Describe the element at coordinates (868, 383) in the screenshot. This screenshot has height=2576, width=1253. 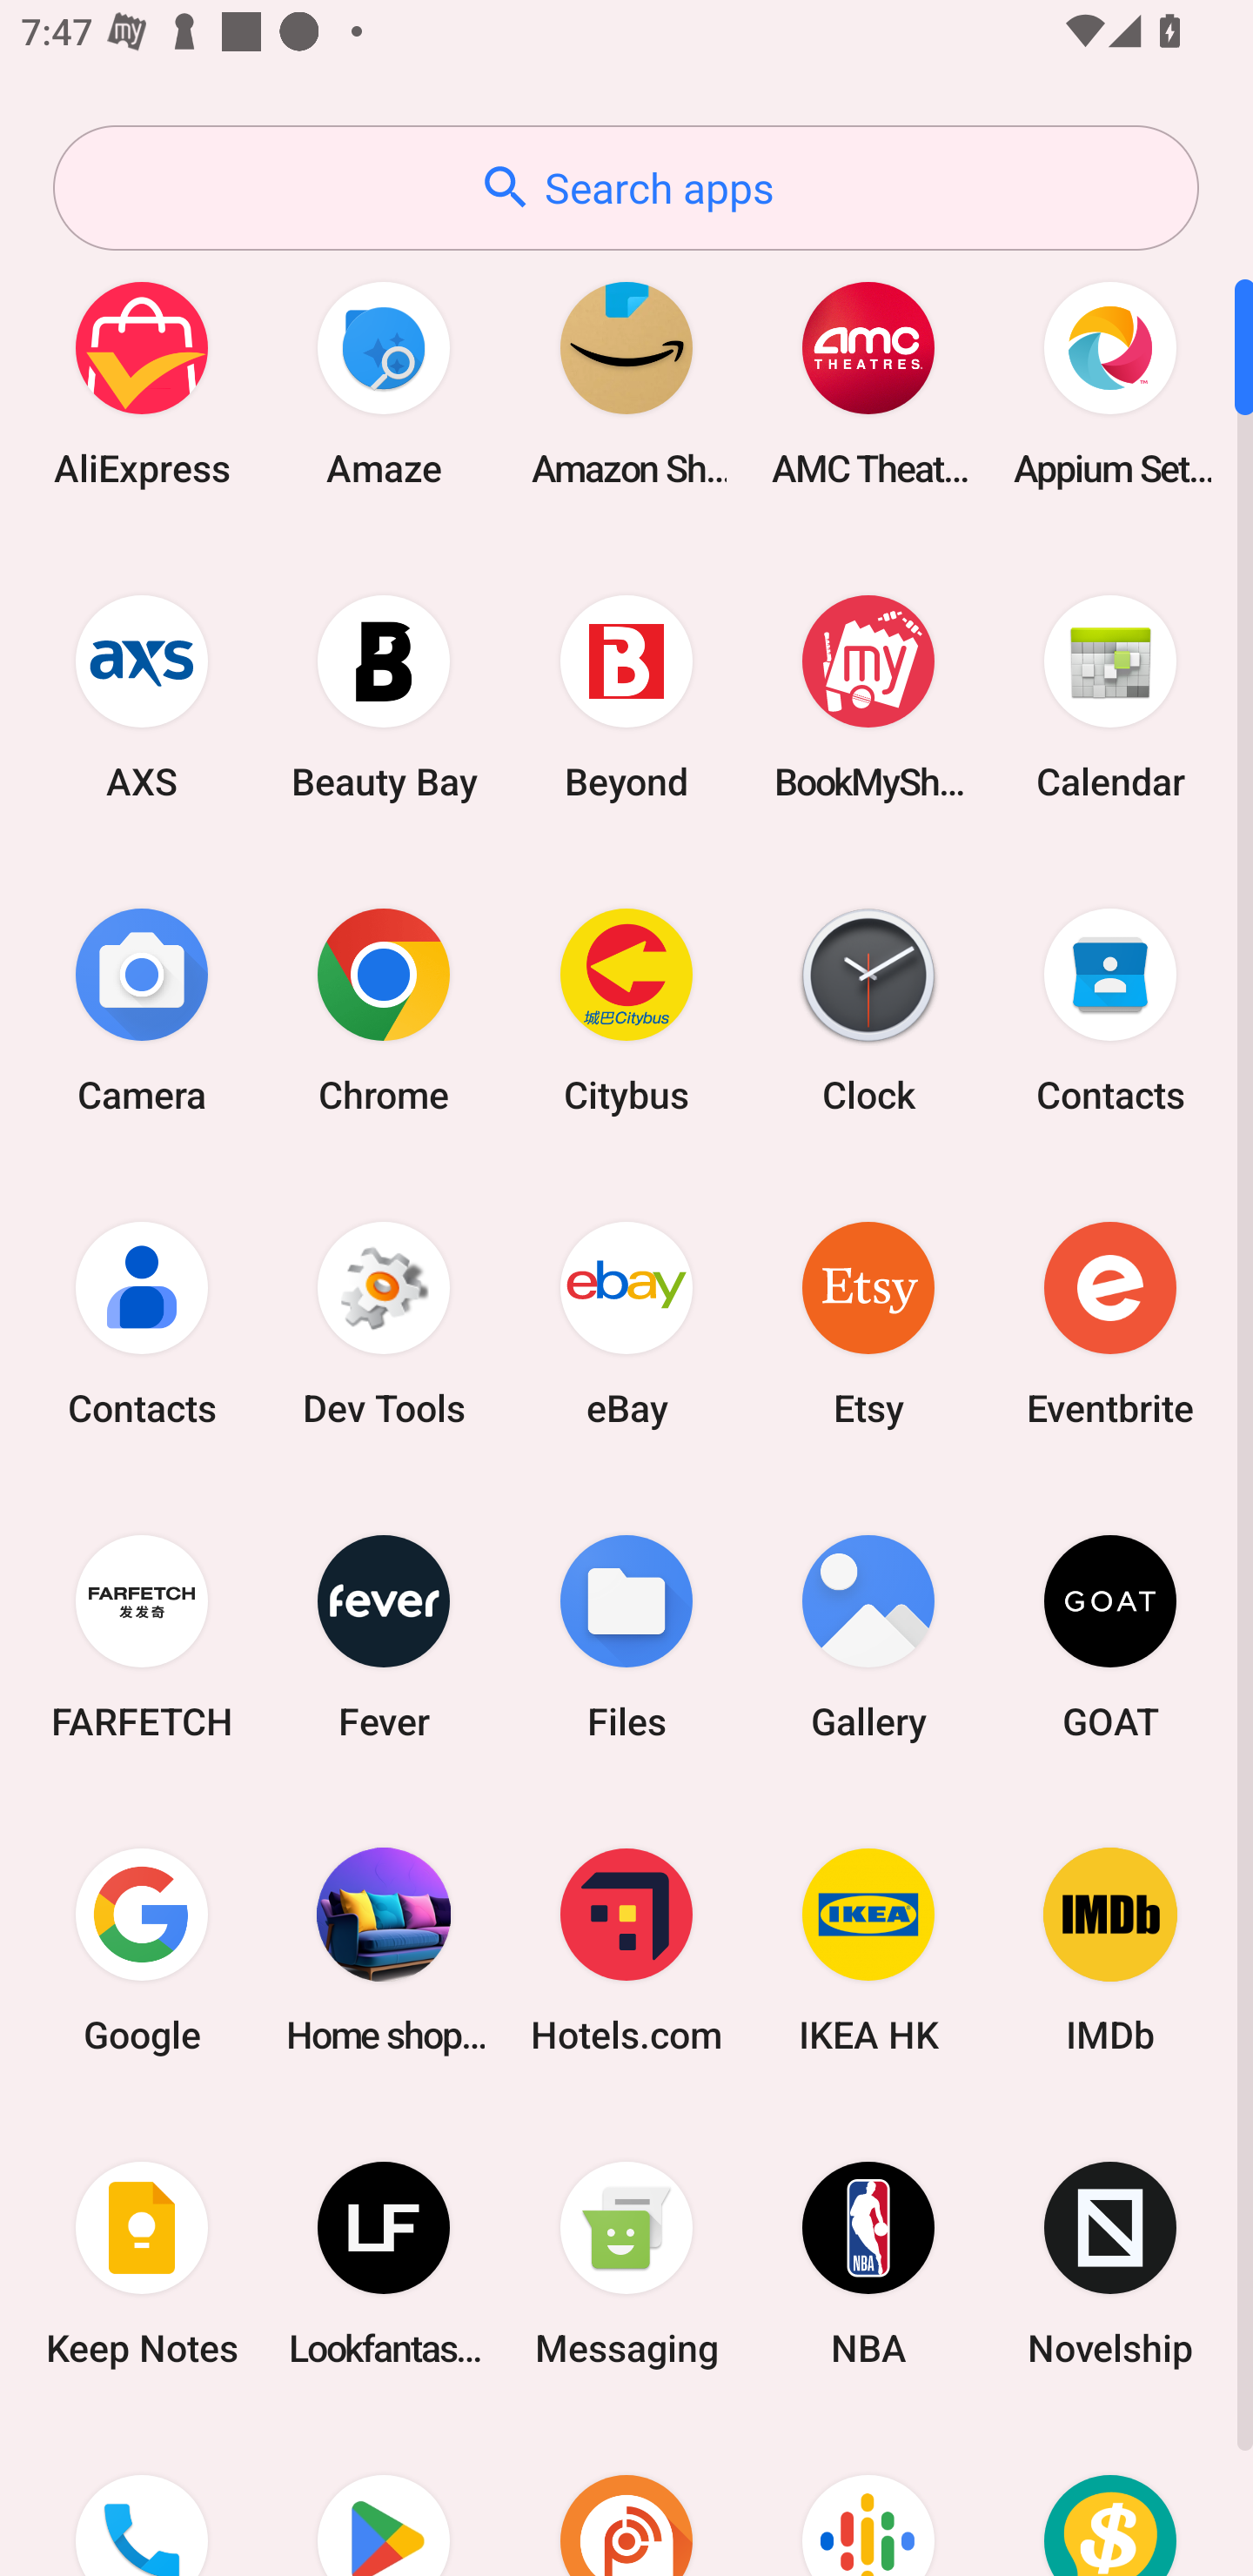
I see `AMC Theatres` at that location.